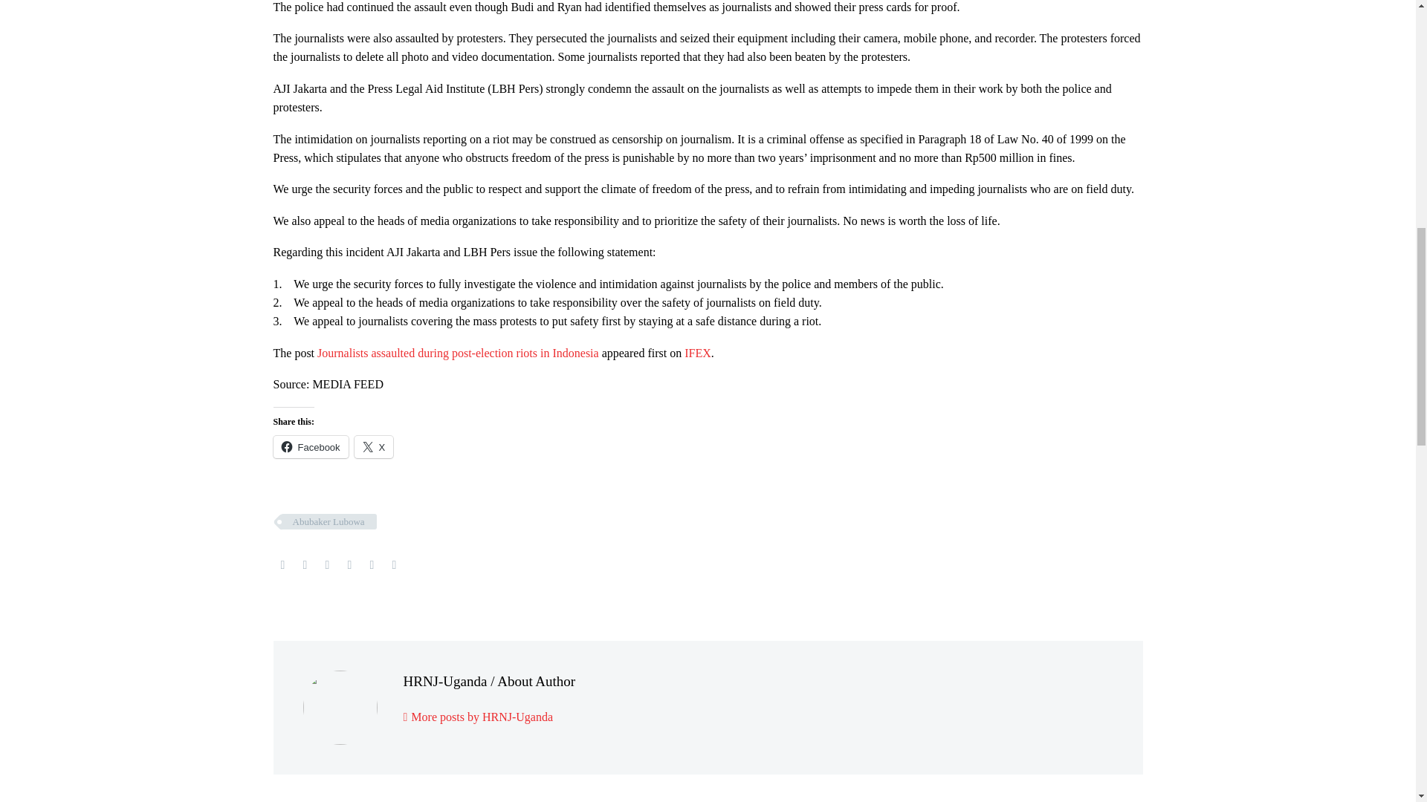 The height and width of the screenshot is (802, 1427). What do you see at coordinates (372, 564) in the screenshot?
I see `LinkedIn` at bounding box center [372, 564].